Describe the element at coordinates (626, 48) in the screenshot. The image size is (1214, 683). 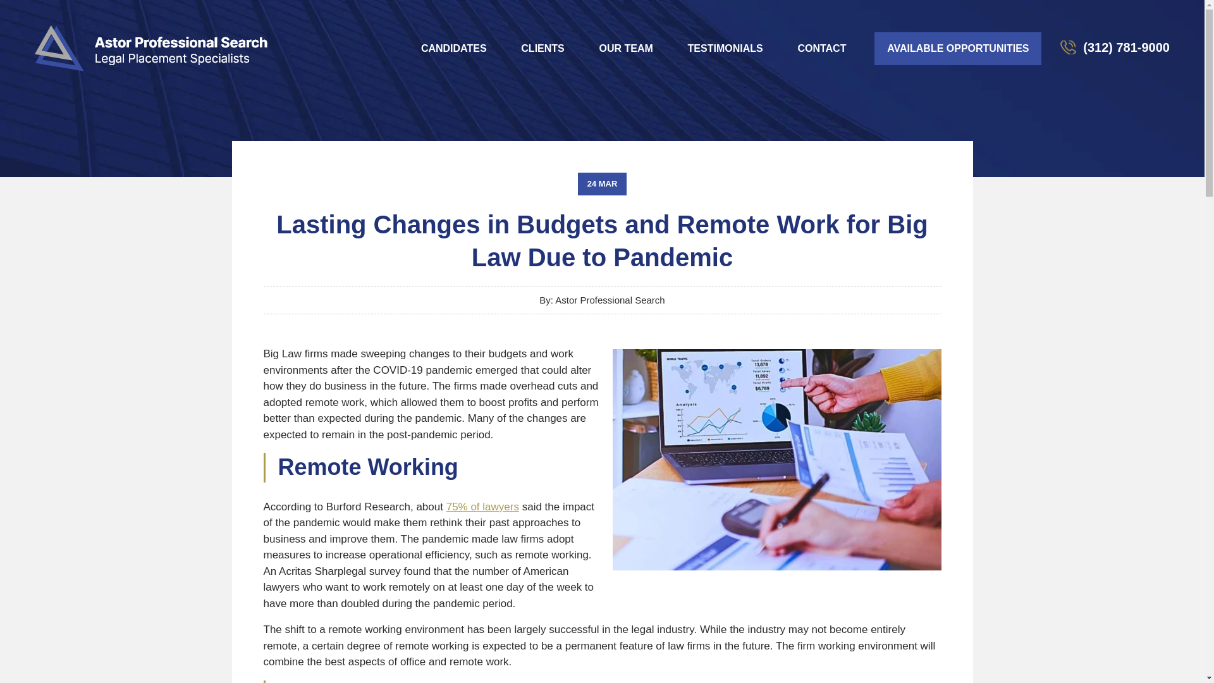
I see `OUR TEAM` at that location.